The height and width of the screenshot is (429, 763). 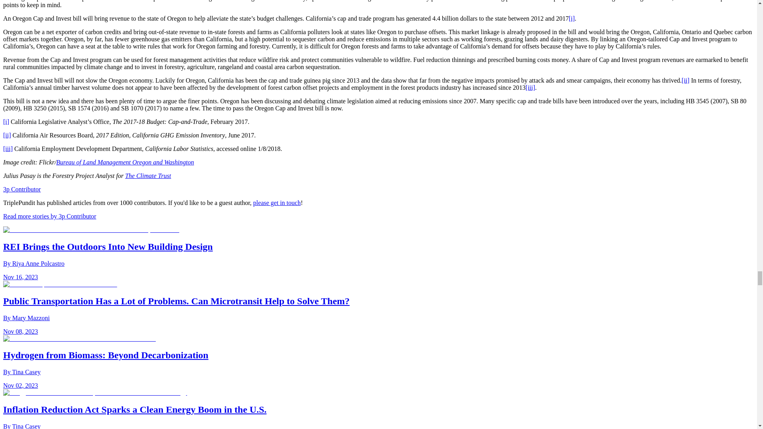 I want to click on please get in touch, so click(x=277, y=203).